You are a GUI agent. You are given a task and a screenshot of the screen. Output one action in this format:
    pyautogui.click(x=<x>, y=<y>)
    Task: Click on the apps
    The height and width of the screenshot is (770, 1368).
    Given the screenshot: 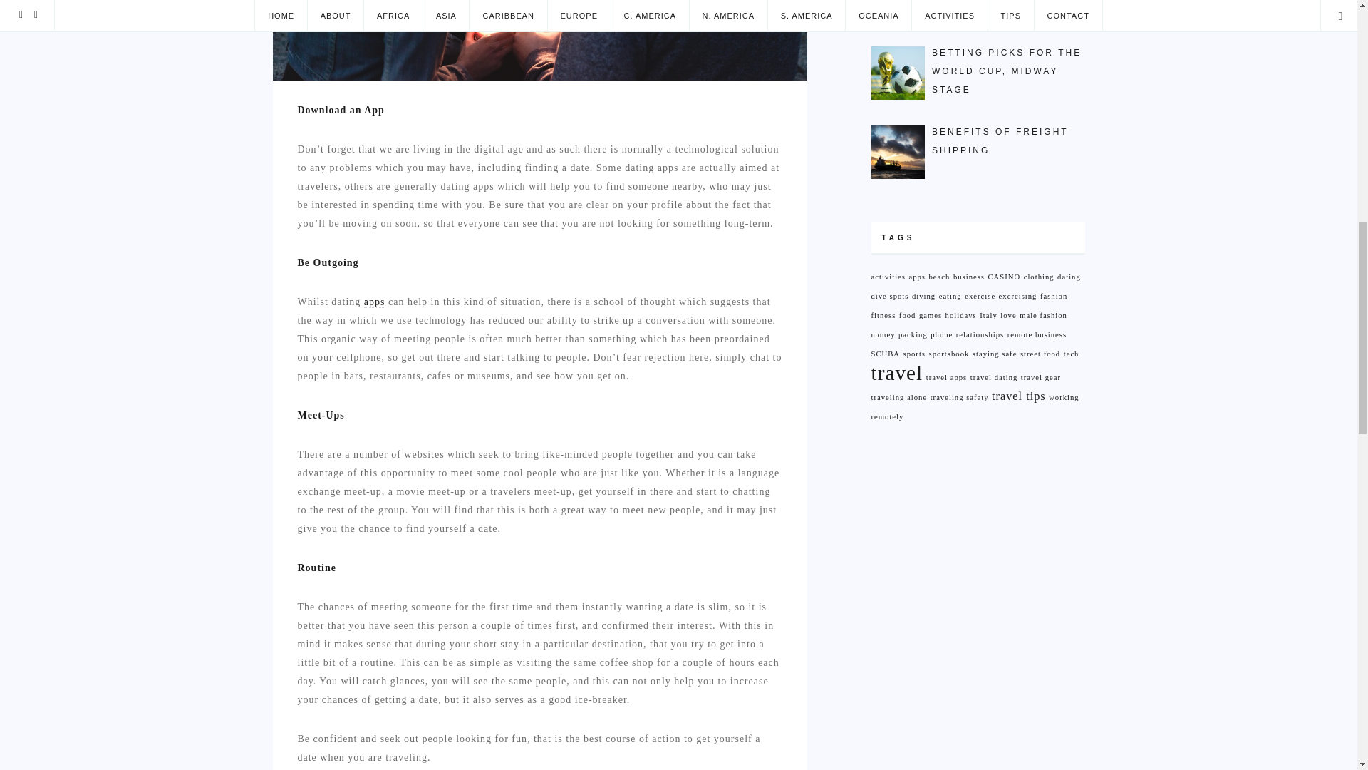 What is the action you would take?
    pyautogui.click(x=375, y=302)
    